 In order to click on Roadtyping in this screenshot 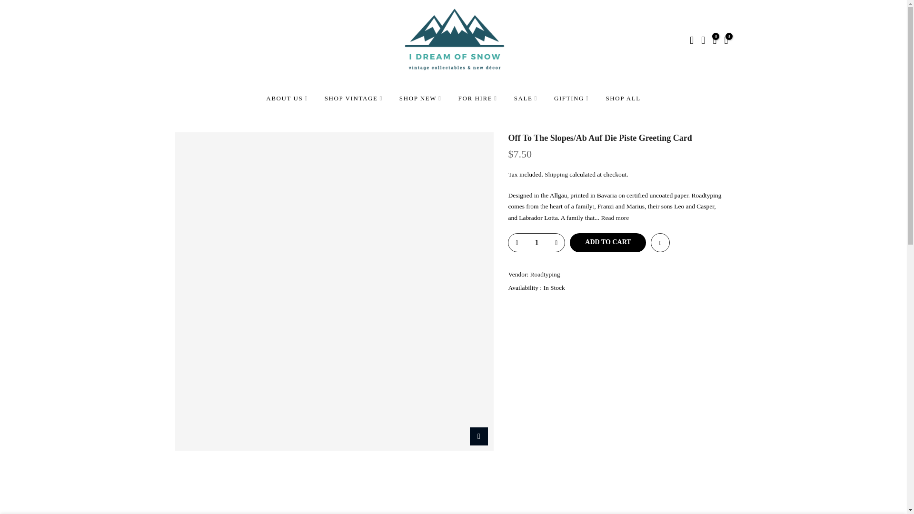, I will do `click(545, 274)`.